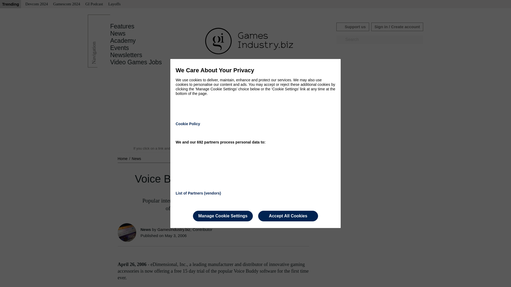 The width and height of the screenshot is (511, 287). I want to click on Home, so click(123, 158).